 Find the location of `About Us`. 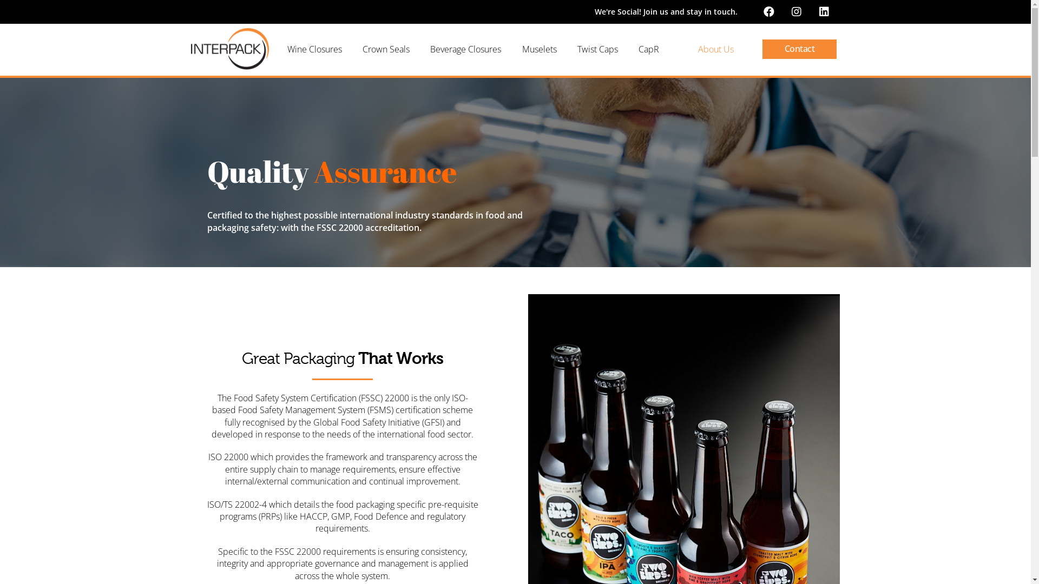

About Us is located at coordinates (720, 49).